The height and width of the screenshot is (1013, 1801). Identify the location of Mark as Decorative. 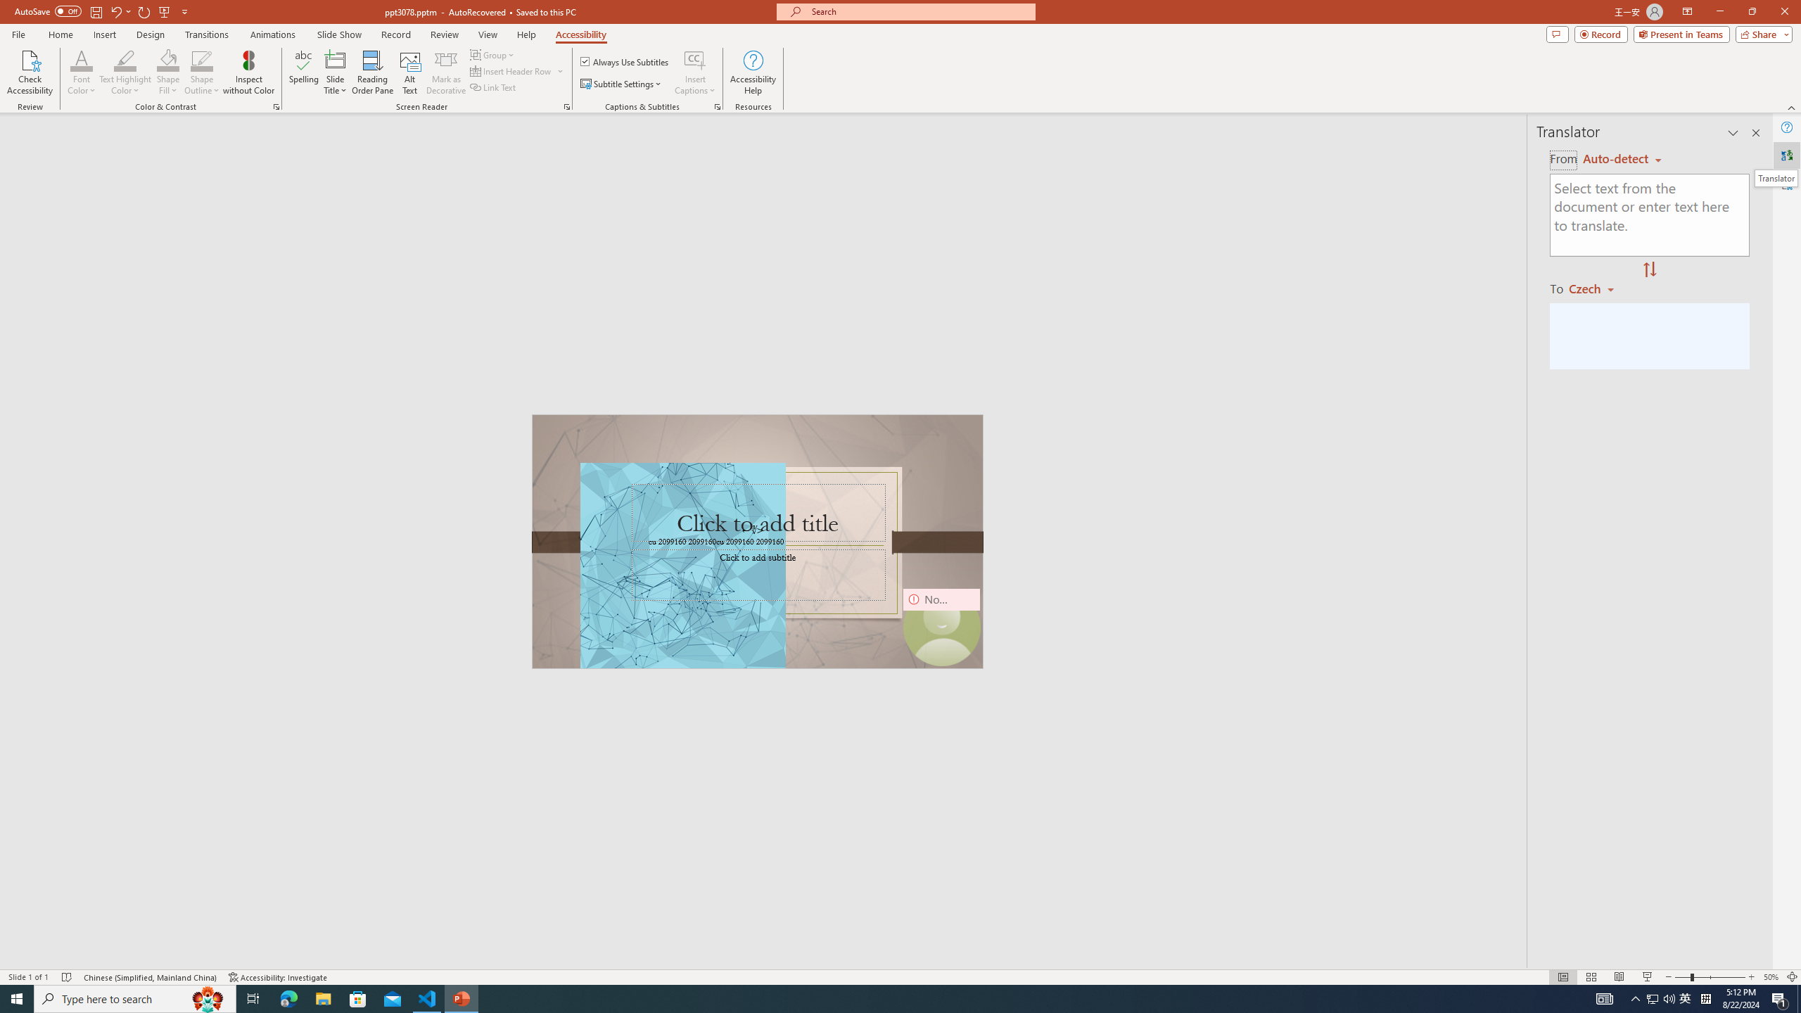
(446, 72).